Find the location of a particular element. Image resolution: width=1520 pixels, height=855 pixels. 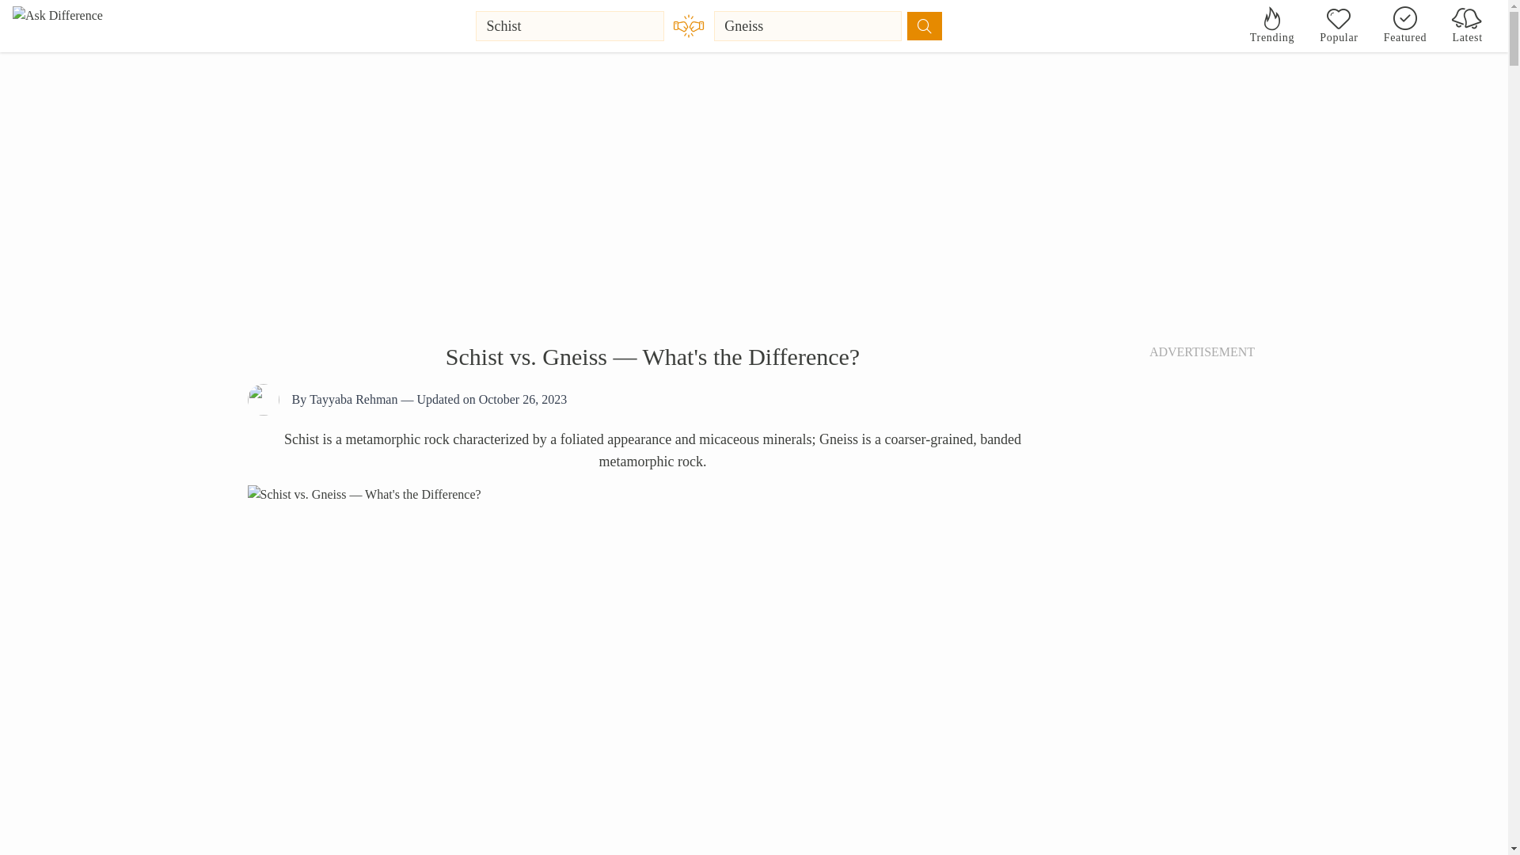

Schist is located at coordinates (570, 25).